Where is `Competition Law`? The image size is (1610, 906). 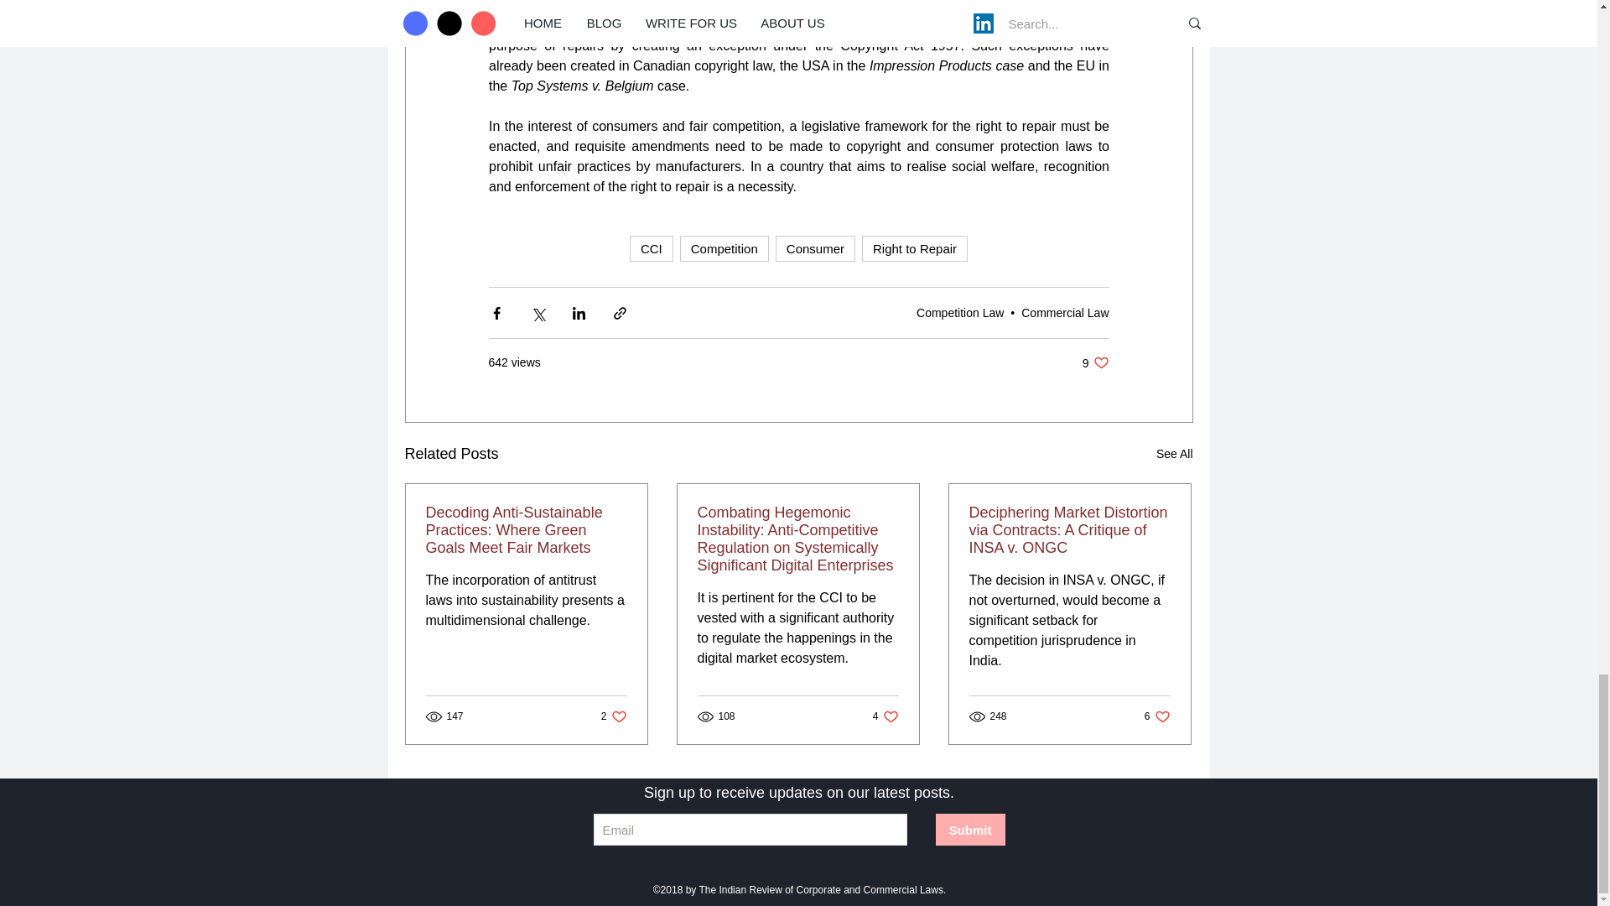
Competition Law is located at coordinates (959, 312).